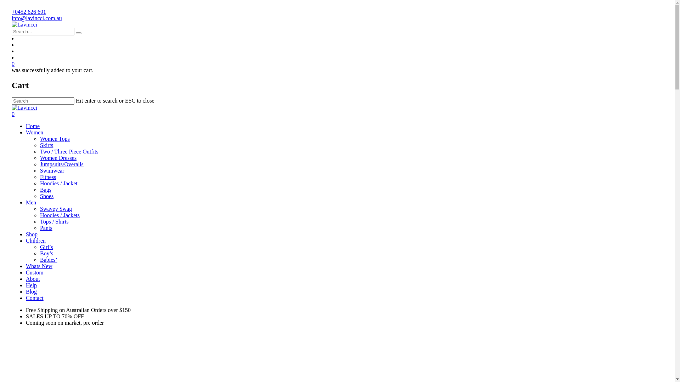 The image size is (680, 382). What do you see at coordinates (33, 279) in the screenshot?
I see `About` at bounding box center [33, 279].